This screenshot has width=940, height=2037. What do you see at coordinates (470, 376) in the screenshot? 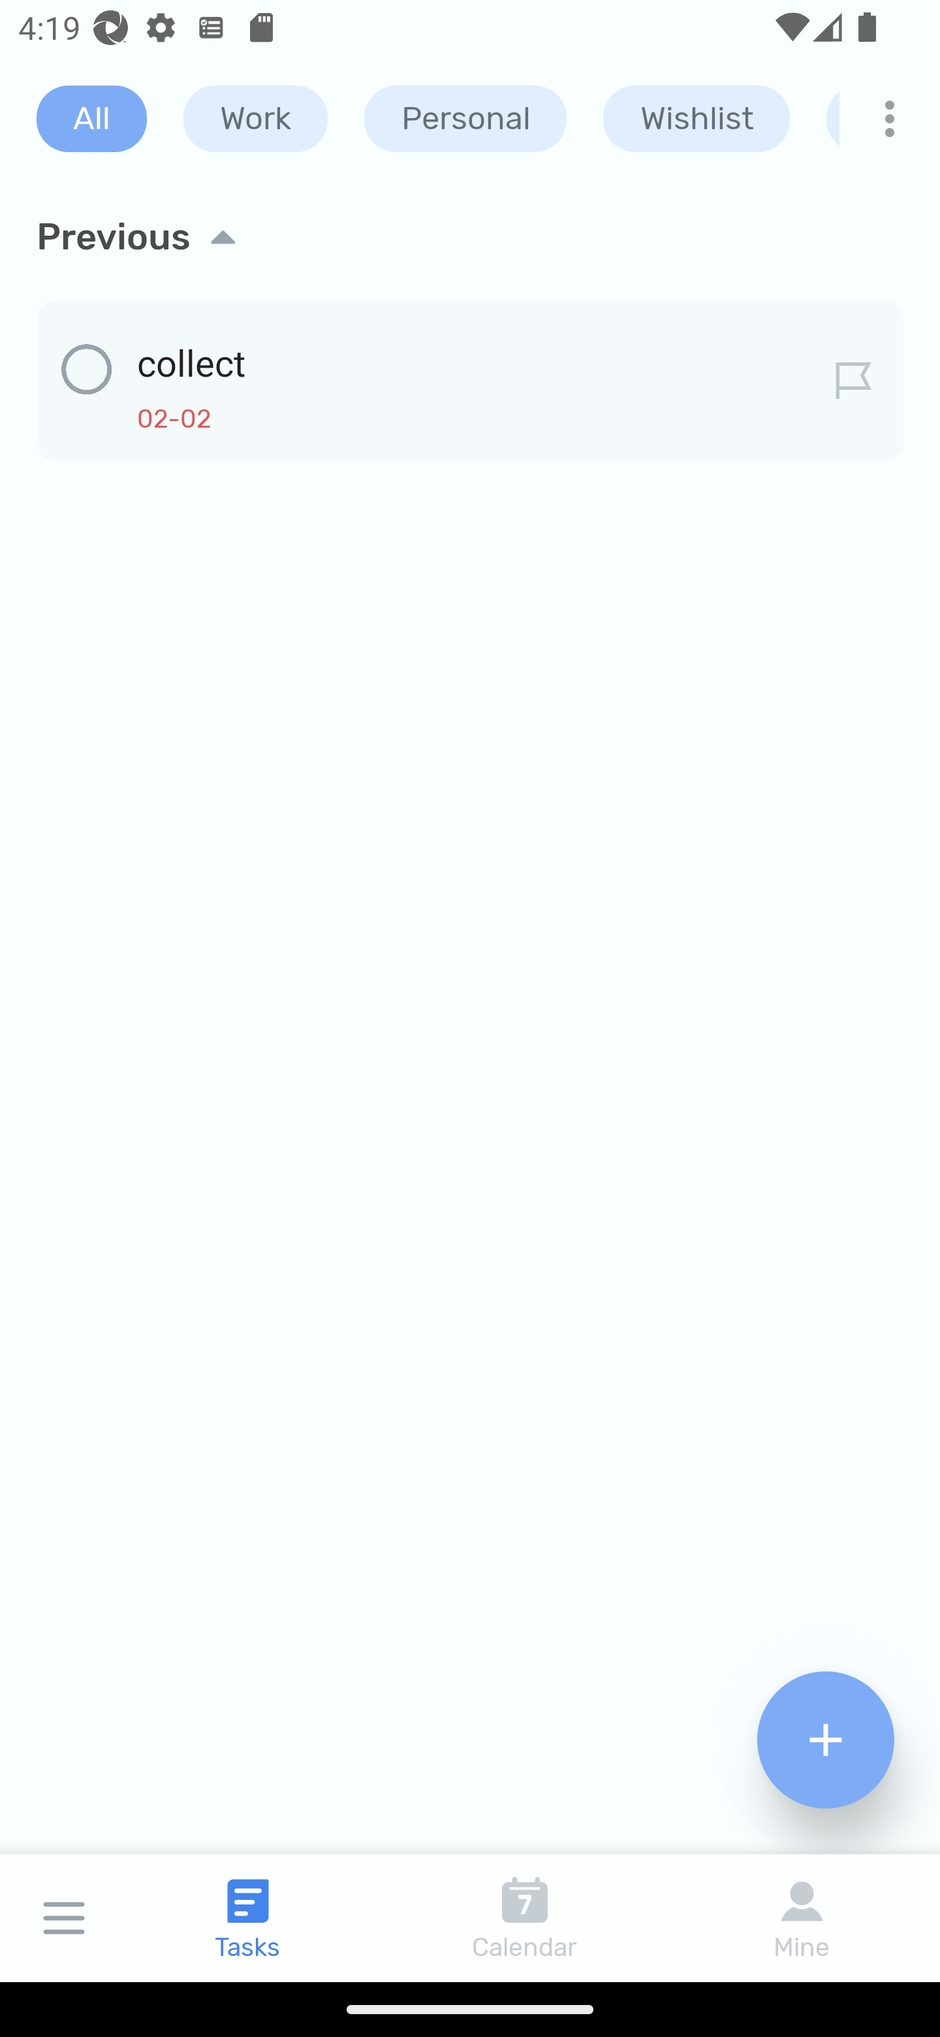
I see `collect 02-02` at bounding box center [470, 376].